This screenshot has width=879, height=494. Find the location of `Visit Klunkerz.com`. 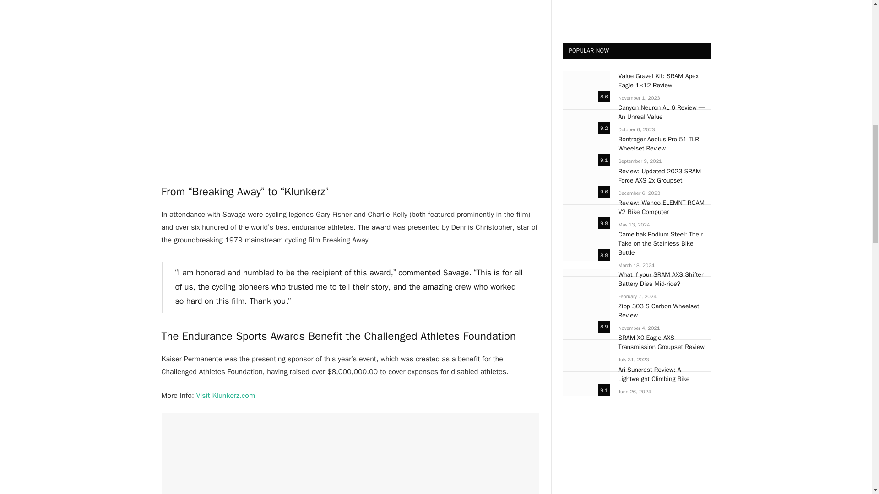

Visit Klunkerz.com is located at coordinates (225, 395).